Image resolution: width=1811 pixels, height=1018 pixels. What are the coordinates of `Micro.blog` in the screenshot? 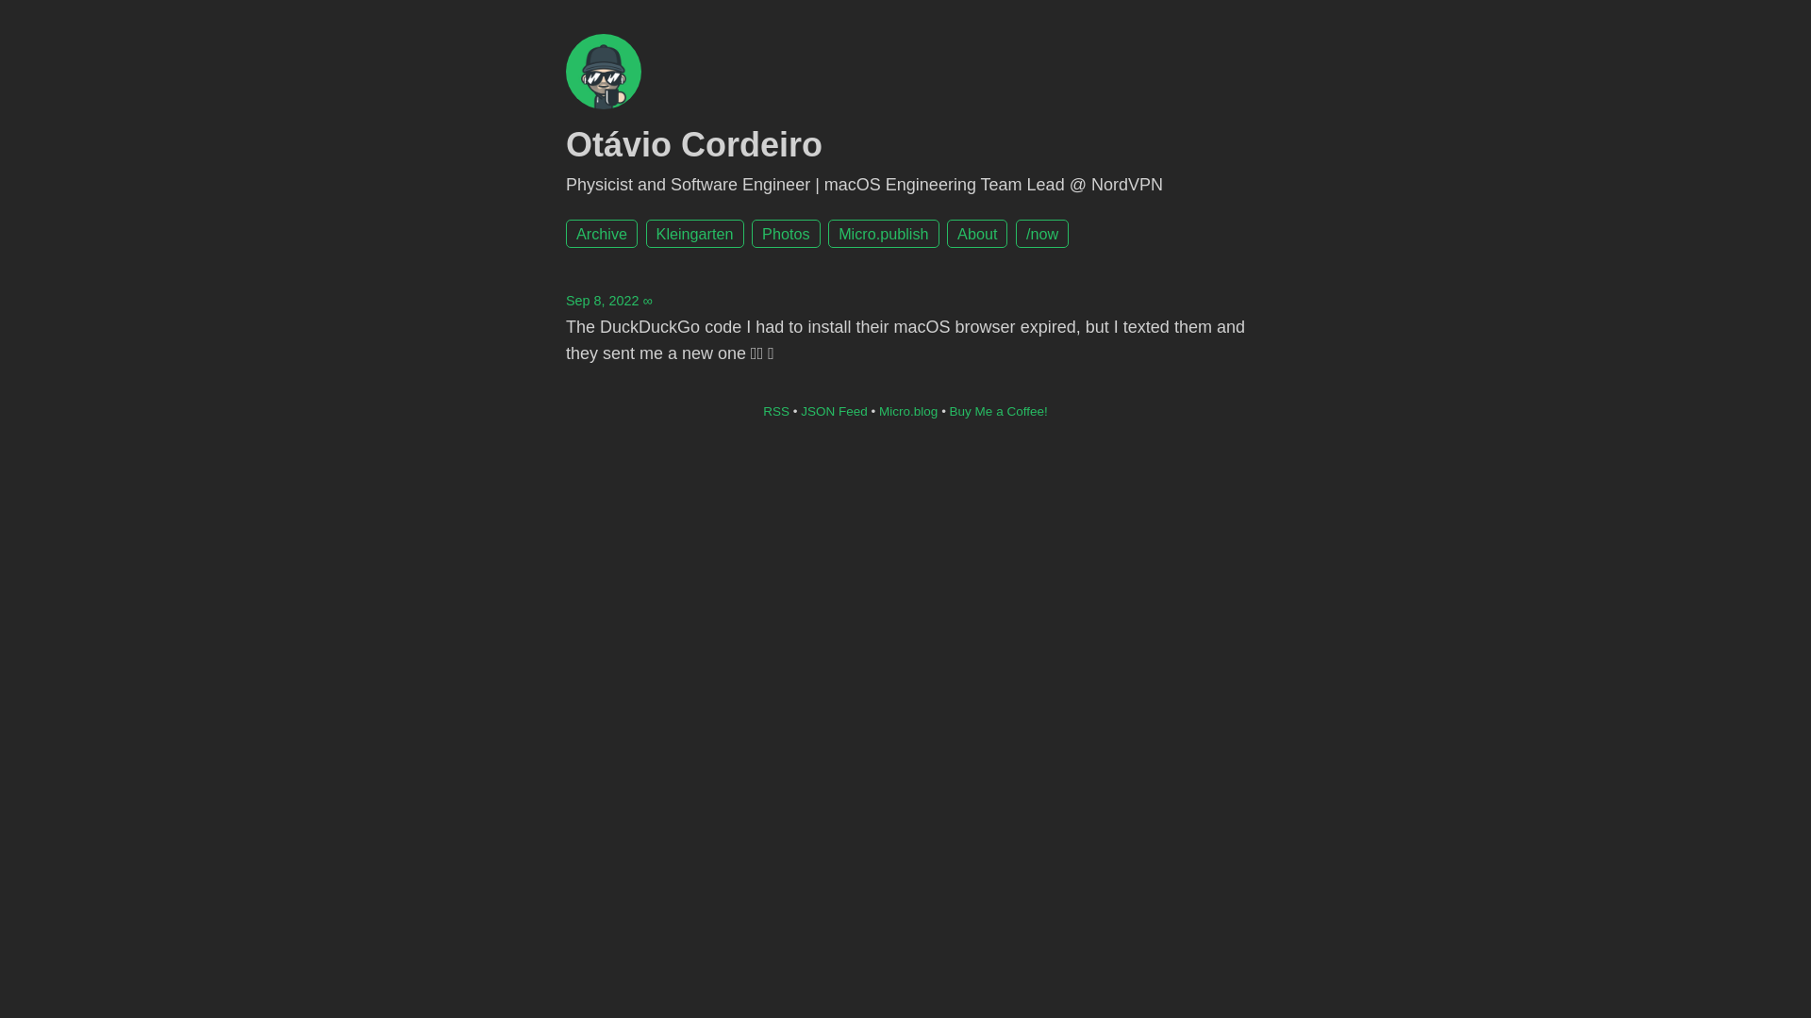 It's located at (908, 411).